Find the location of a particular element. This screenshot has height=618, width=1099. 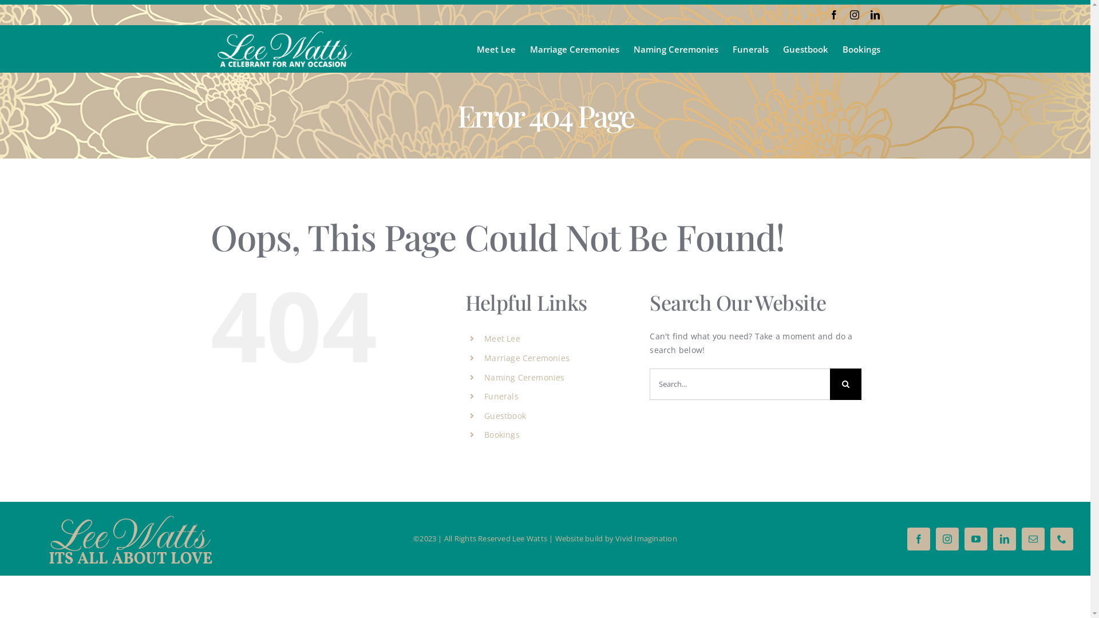

Marriage Ceremonies is located at coordinates (575, 49).